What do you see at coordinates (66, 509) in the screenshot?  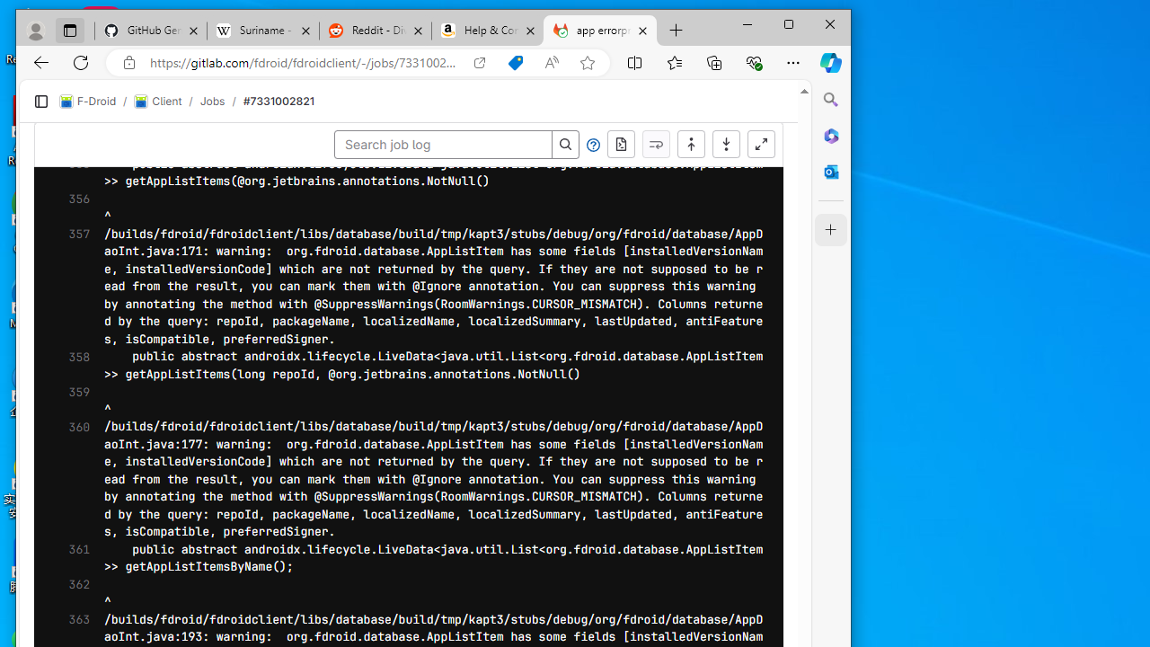 I see `416` at bounding box center [66, 509].